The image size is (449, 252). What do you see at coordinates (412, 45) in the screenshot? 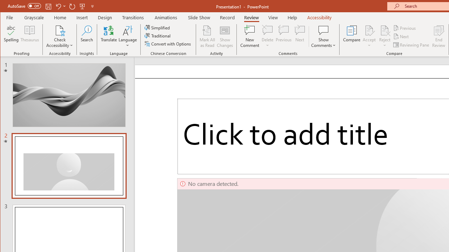
I see `Reviewing Pane` at bounding box center [412, 45].